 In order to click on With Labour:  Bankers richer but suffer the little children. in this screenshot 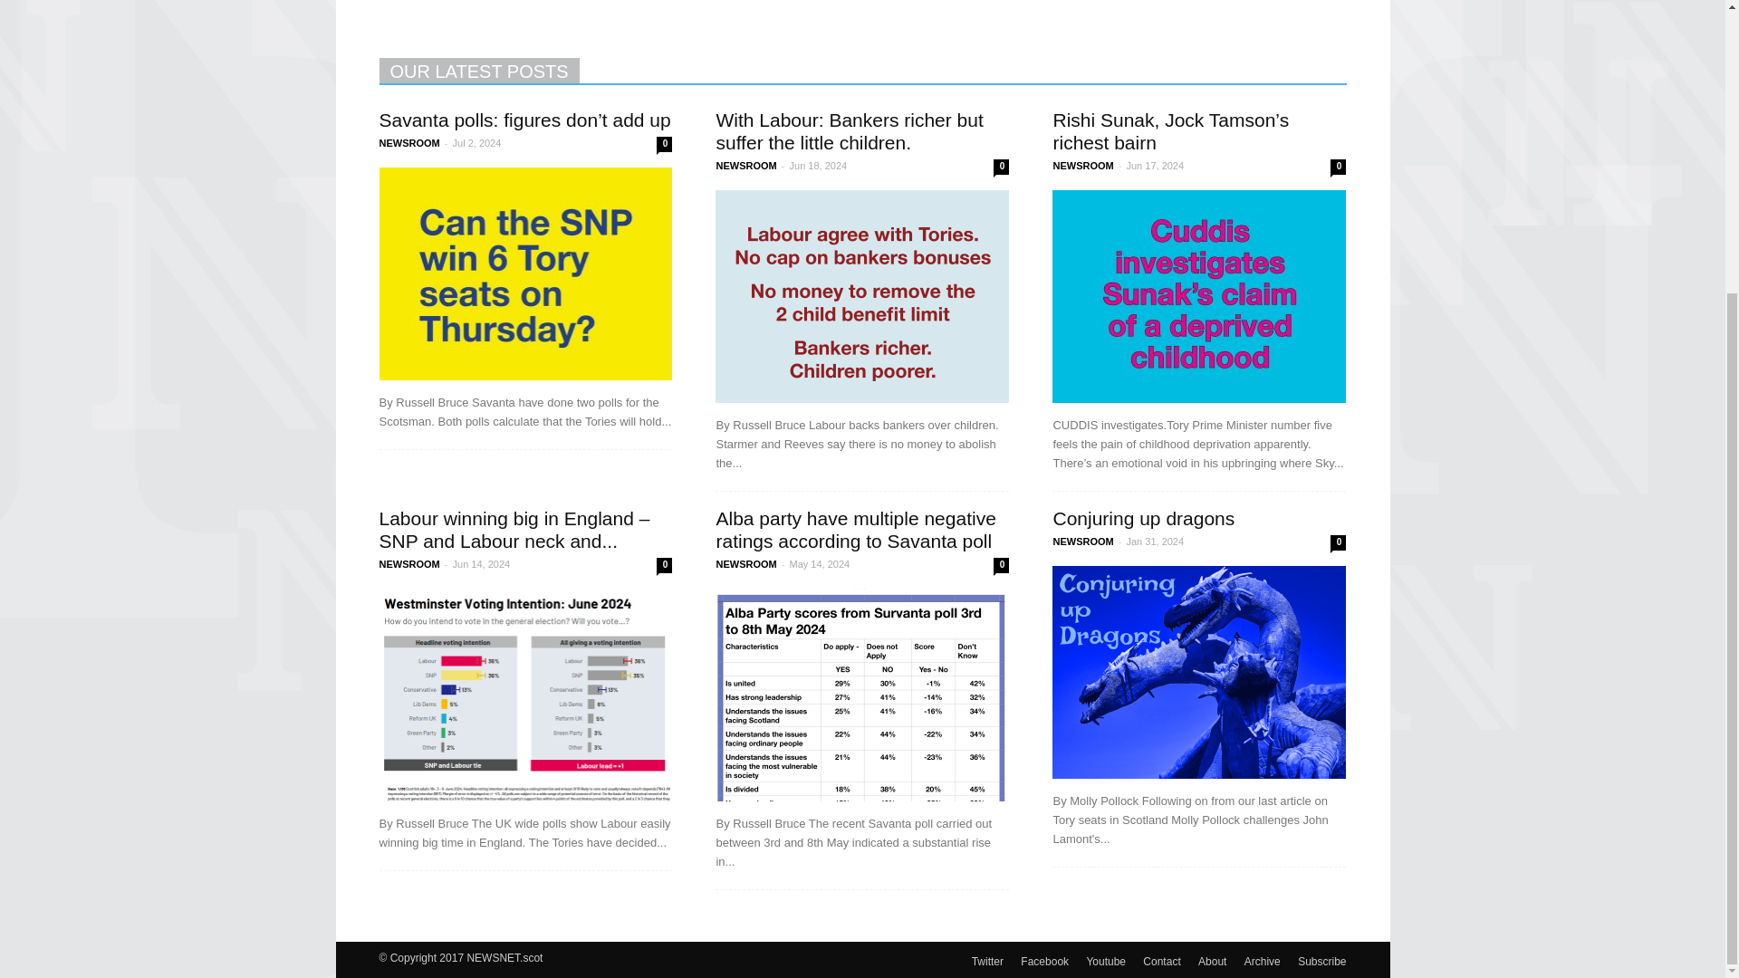, I will do `click(861, 295)`.